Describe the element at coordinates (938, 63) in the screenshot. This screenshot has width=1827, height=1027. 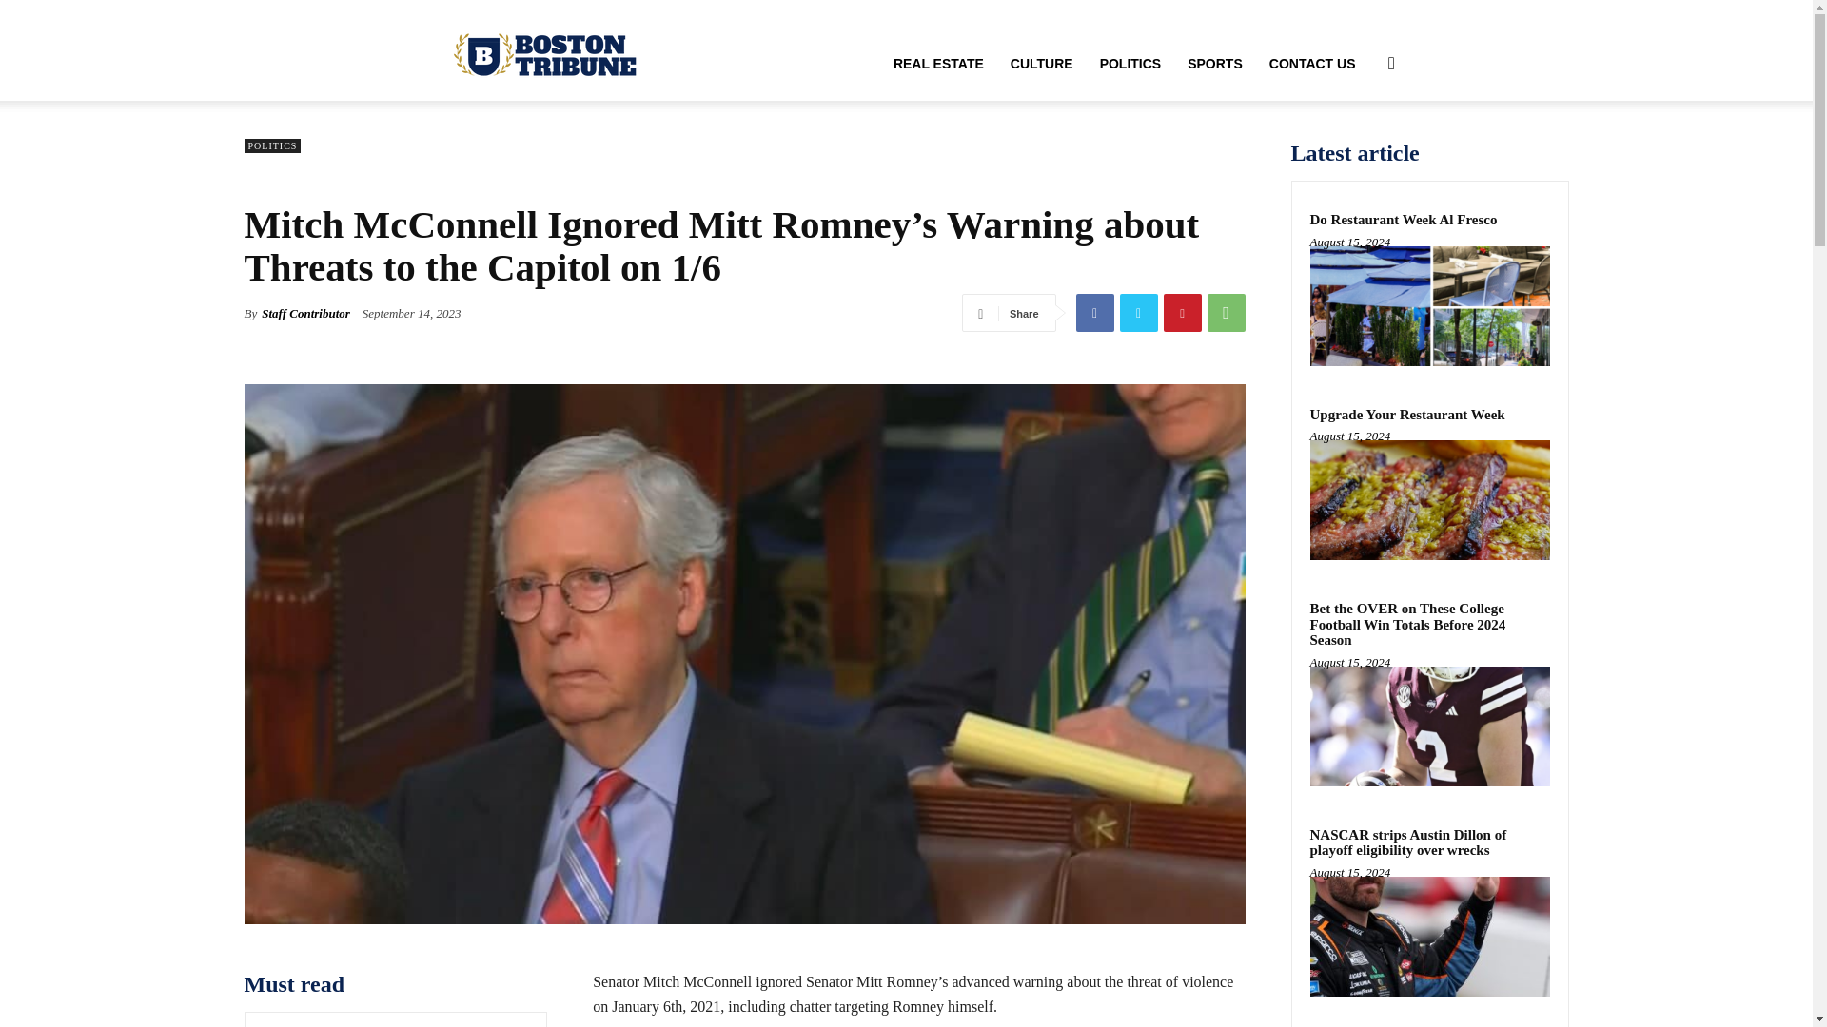
I see `REAL ESTATE` at that location.